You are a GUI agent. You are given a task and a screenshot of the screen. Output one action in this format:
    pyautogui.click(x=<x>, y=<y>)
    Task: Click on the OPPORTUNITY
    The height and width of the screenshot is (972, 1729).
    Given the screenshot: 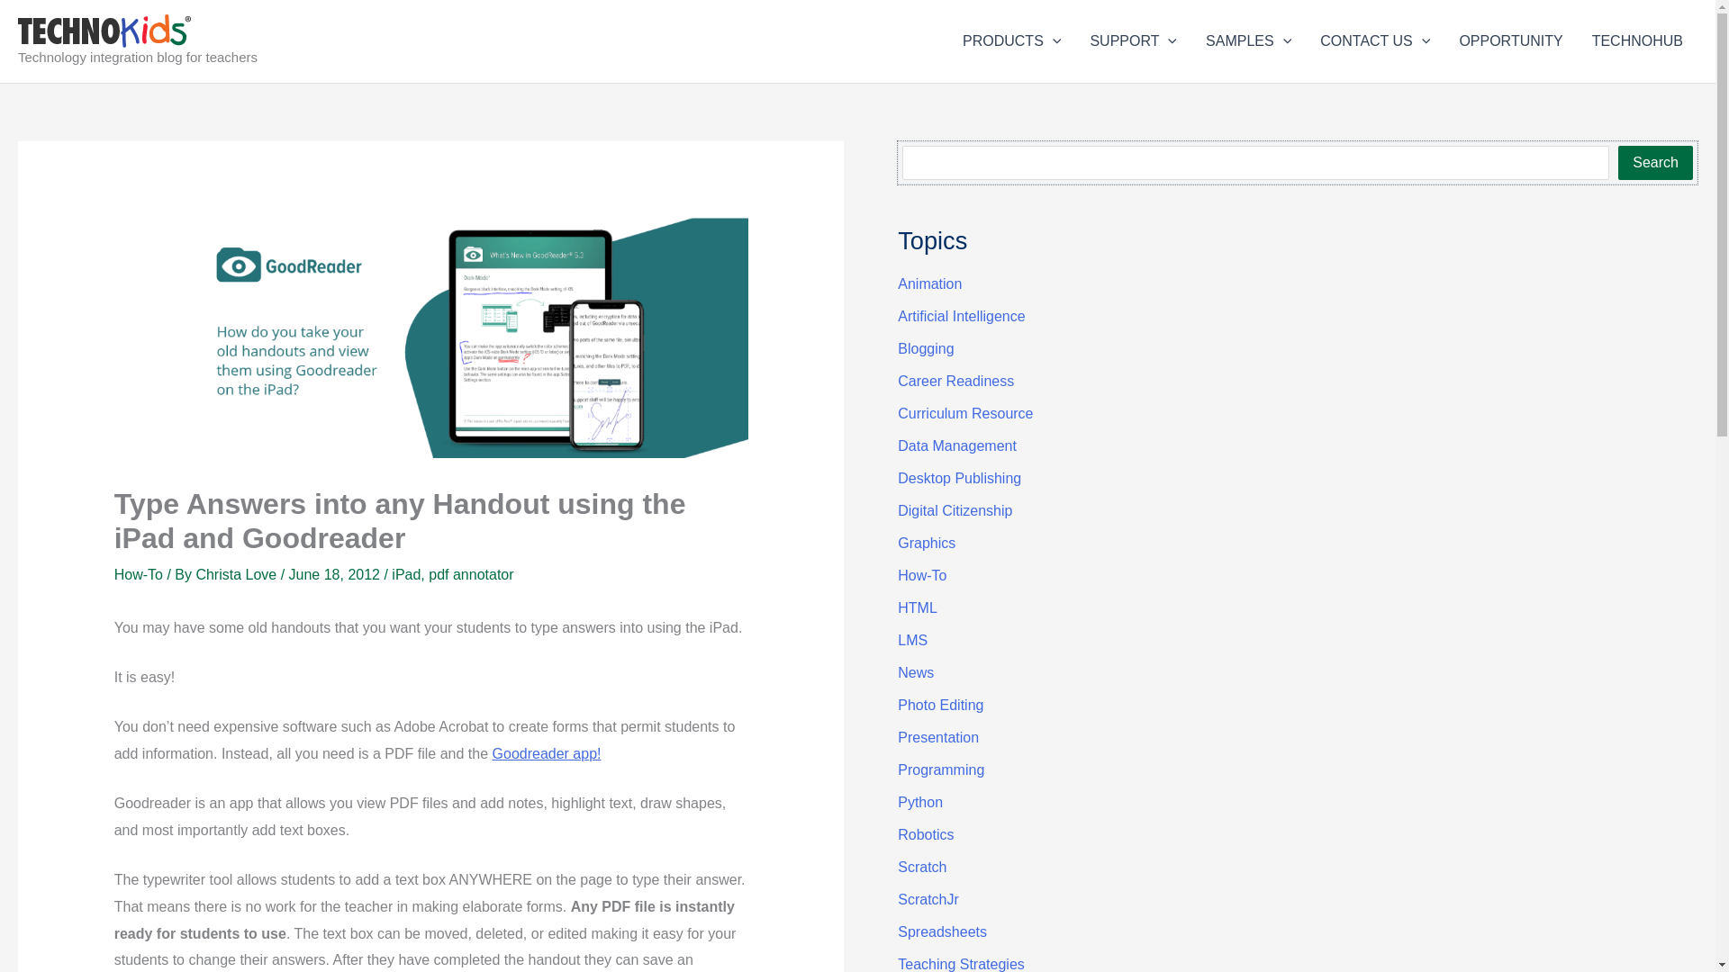 What is the action you would take?
    pyautogui.click(x=1510, y=41)
    